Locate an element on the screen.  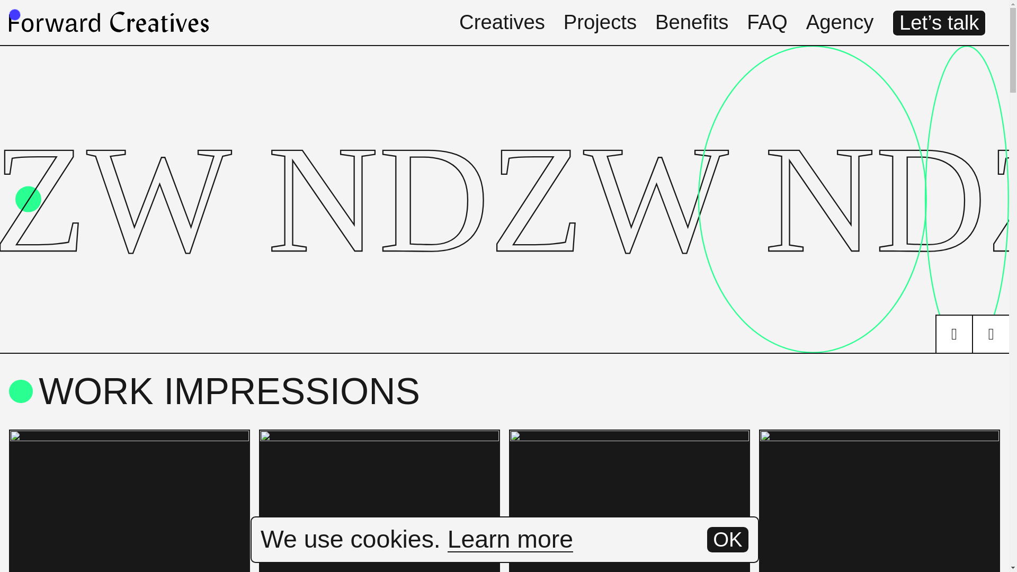
FAQ is located at coordinates (767, 22).